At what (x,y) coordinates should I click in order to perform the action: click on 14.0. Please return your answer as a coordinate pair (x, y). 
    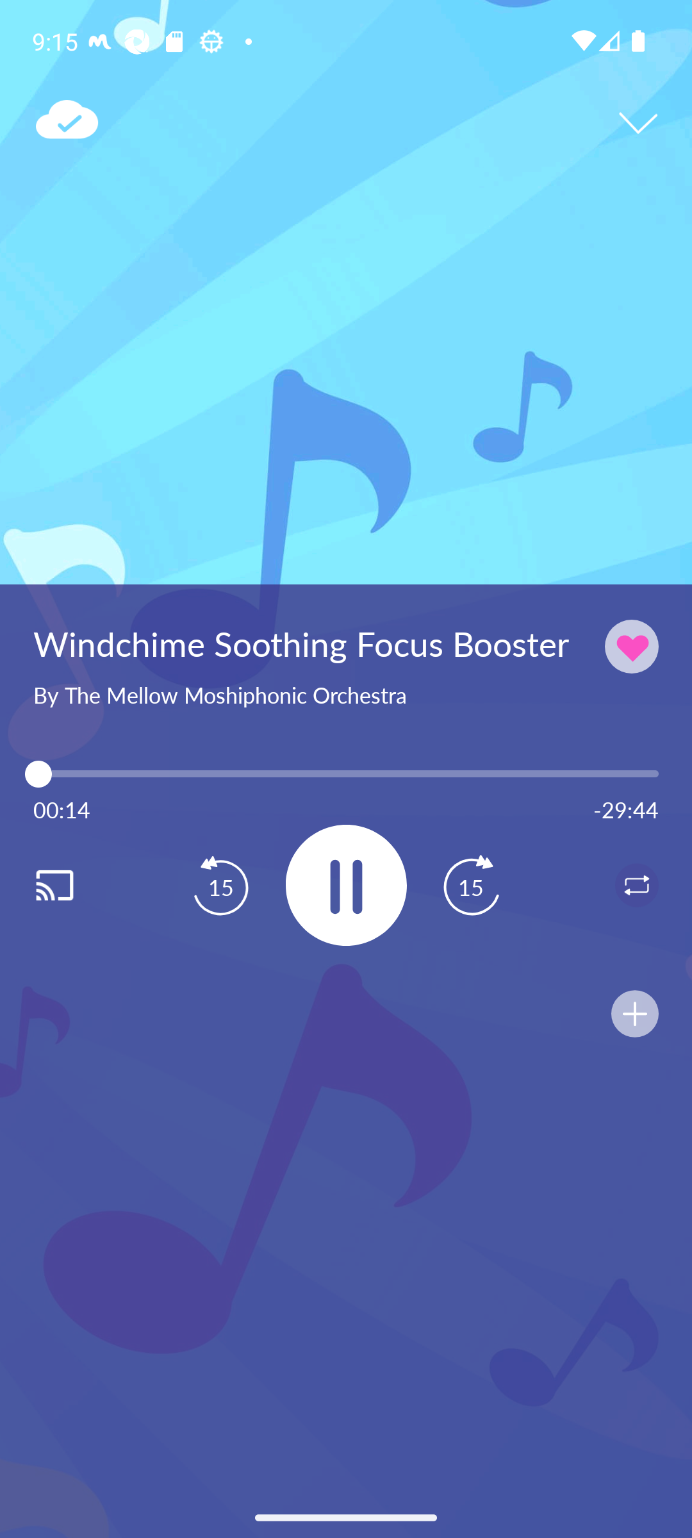
    Looking at the image, I should click on (346, 774).